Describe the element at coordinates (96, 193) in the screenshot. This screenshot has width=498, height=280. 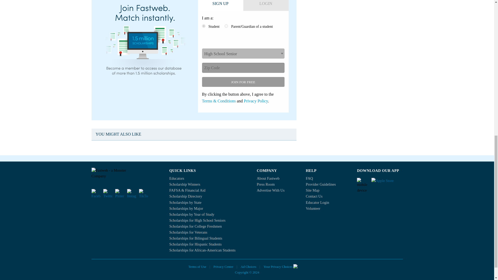
I see `Fastweb on Facebook` at that location.